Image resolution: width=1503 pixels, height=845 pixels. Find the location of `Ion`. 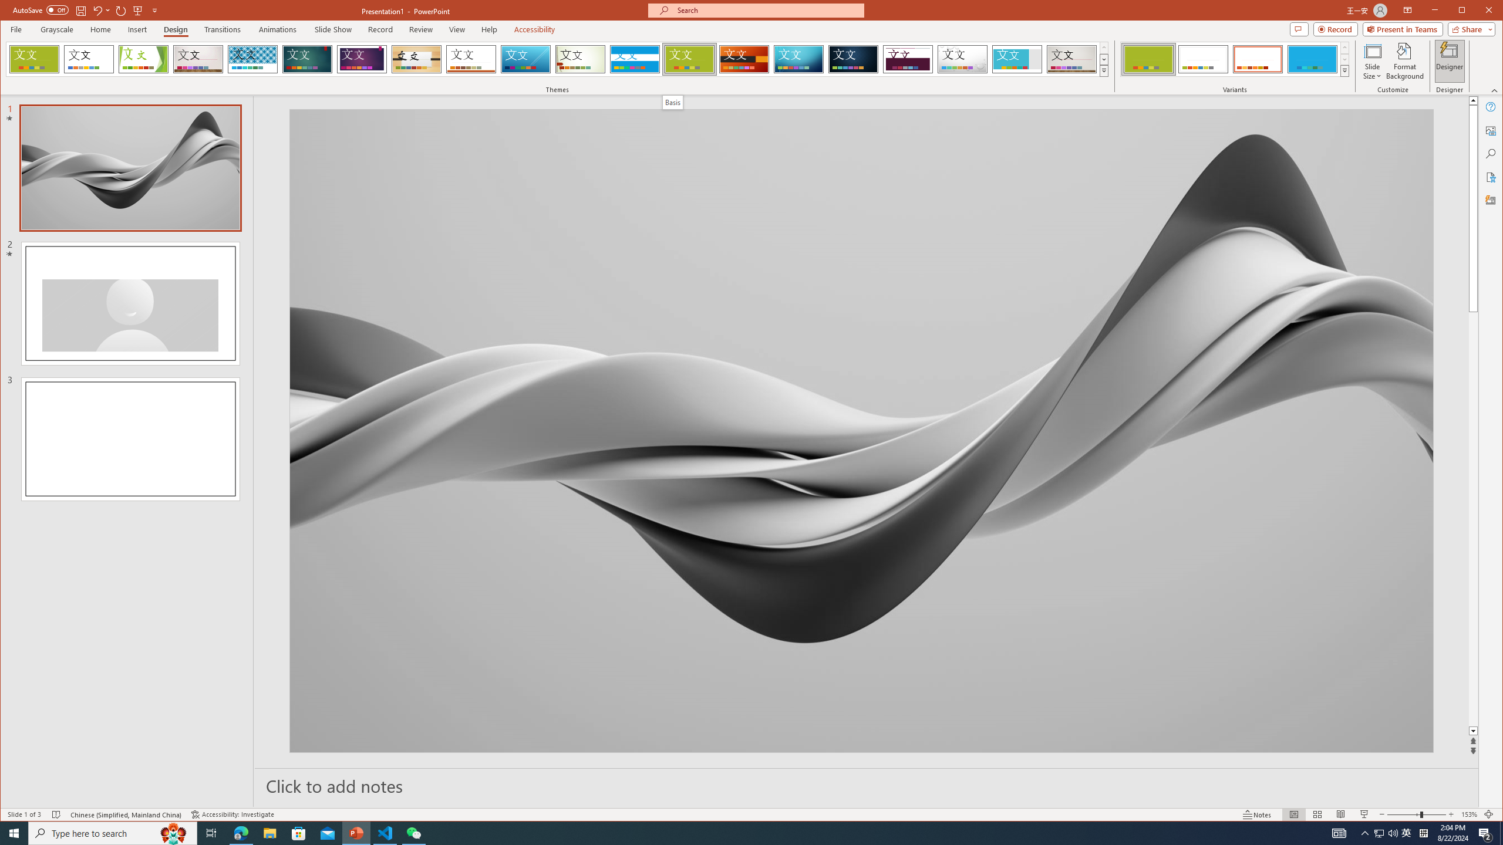

Ion is located at coordinates (307, 59).